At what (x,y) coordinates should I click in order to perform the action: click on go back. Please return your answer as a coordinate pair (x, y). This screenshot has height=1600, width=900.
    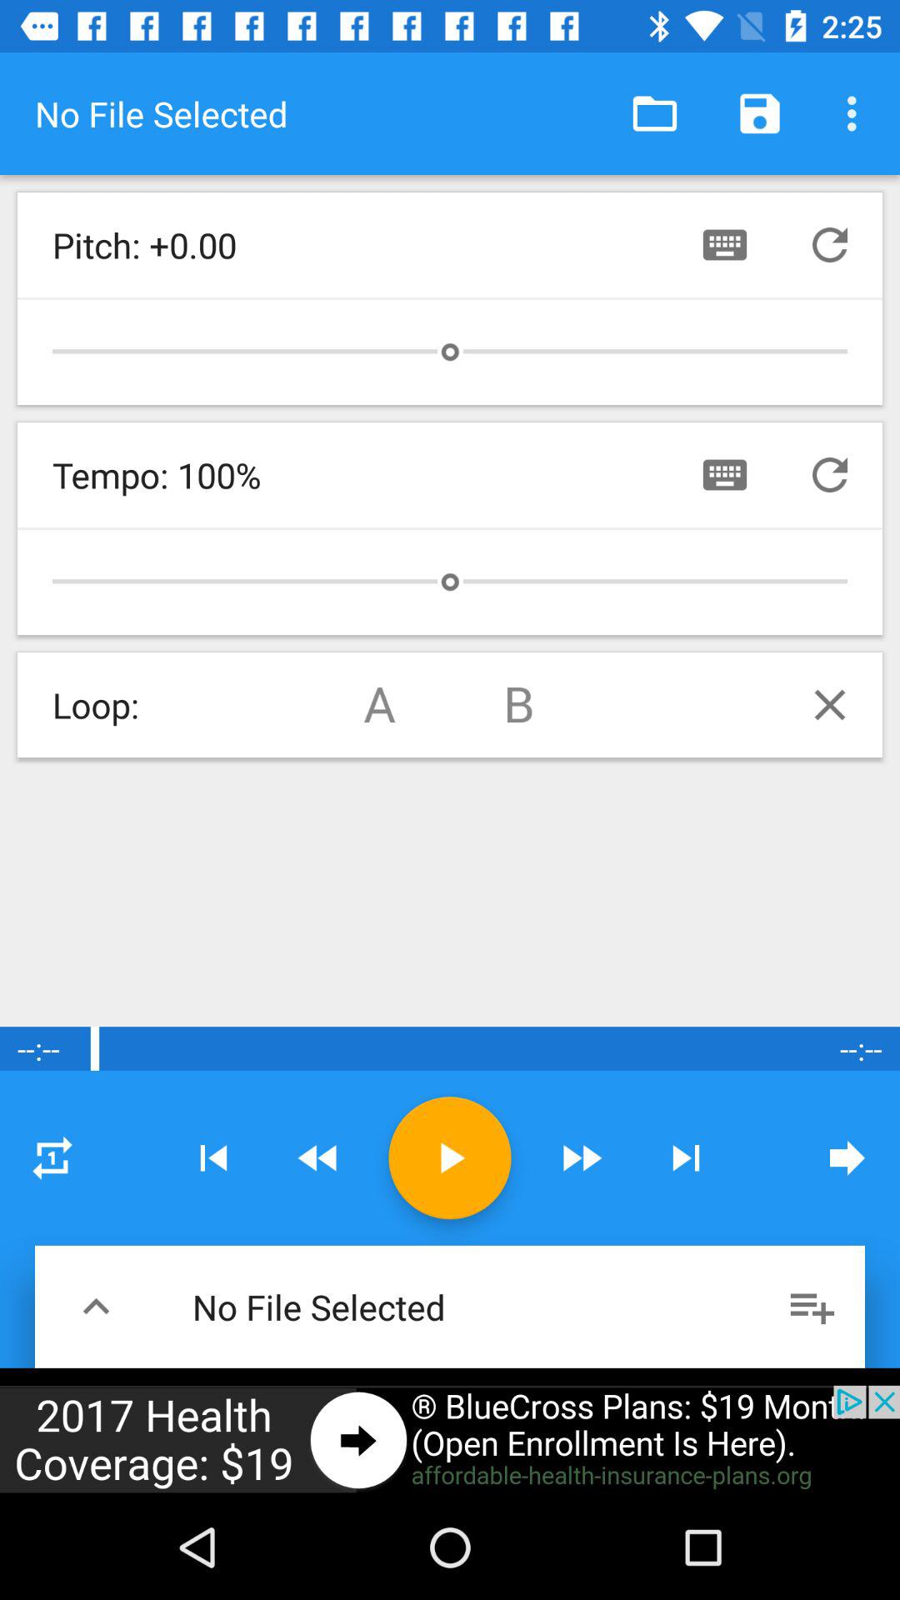
    Looking at the image, I should click on (318, 1158).